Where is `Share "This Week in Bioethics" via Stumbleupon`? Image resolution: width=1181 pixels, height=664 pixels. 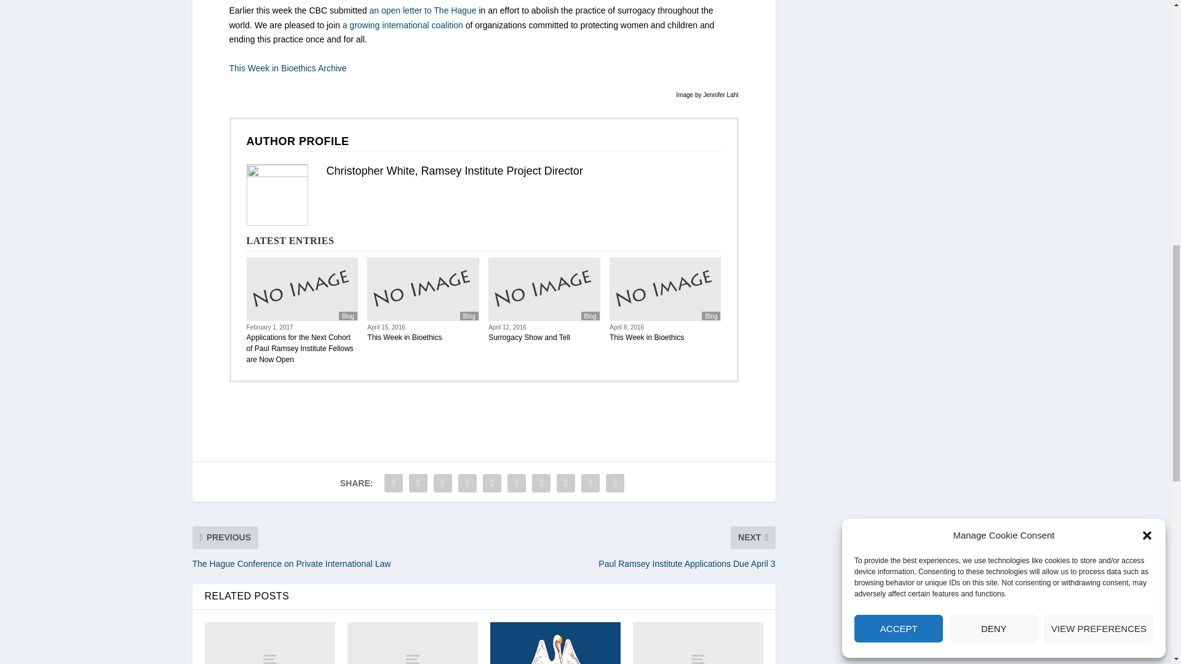
Share "This Week in Bioethics" via Stumbleupon is located at coordinates (566, 483).